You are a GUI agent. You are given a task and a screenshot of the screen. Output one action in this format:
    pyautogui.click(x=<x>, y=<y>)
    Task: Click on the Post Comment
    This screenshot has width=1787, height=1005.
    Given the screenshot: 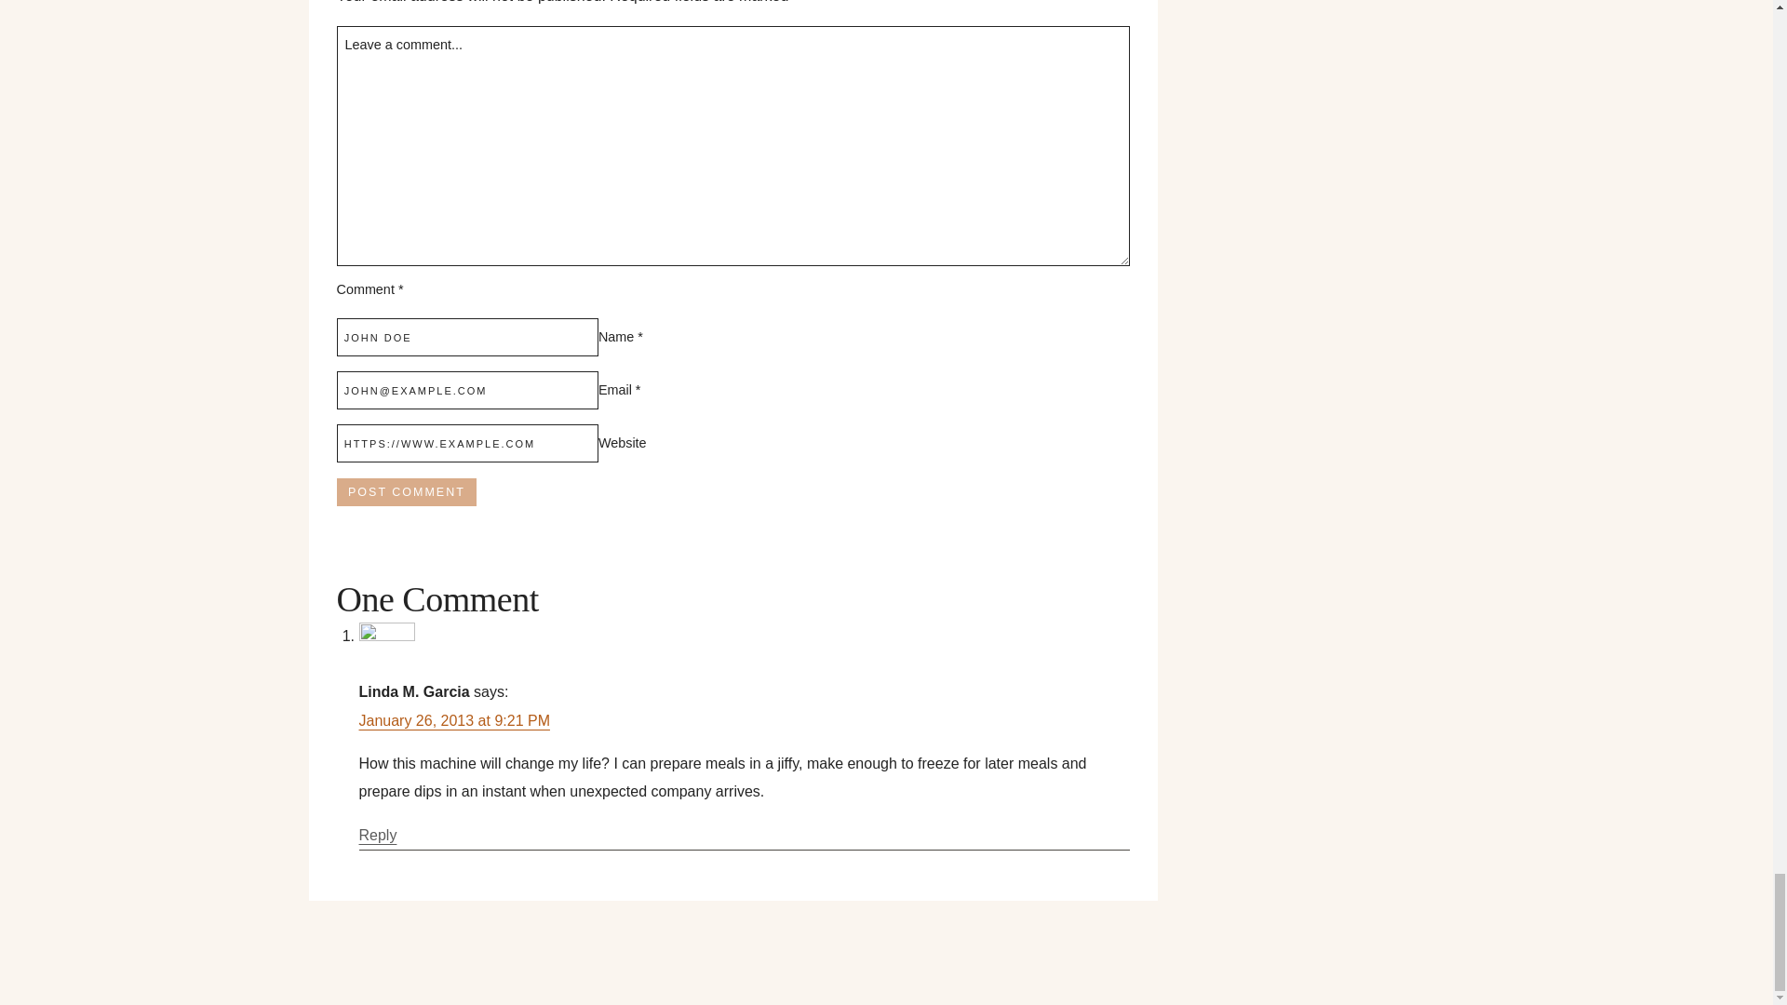 What is the action you would take?
    pyautogui.click(x=407, y=492)
    